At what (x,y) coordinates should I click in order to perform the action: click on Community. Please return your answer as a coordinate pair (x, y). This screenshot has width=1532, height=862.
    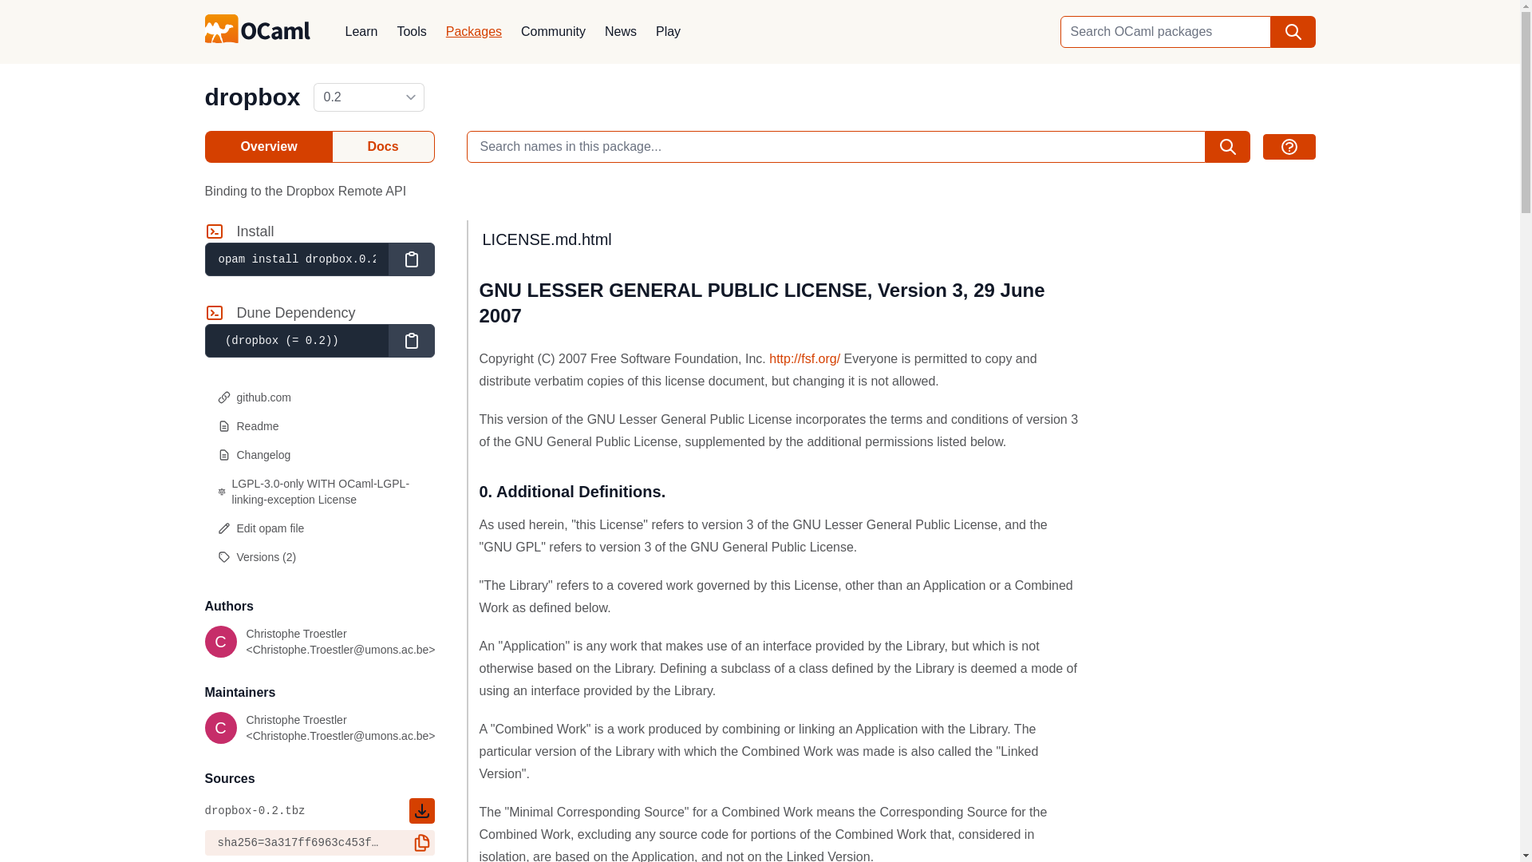
    Looking at the image, I should click on (554, 32).